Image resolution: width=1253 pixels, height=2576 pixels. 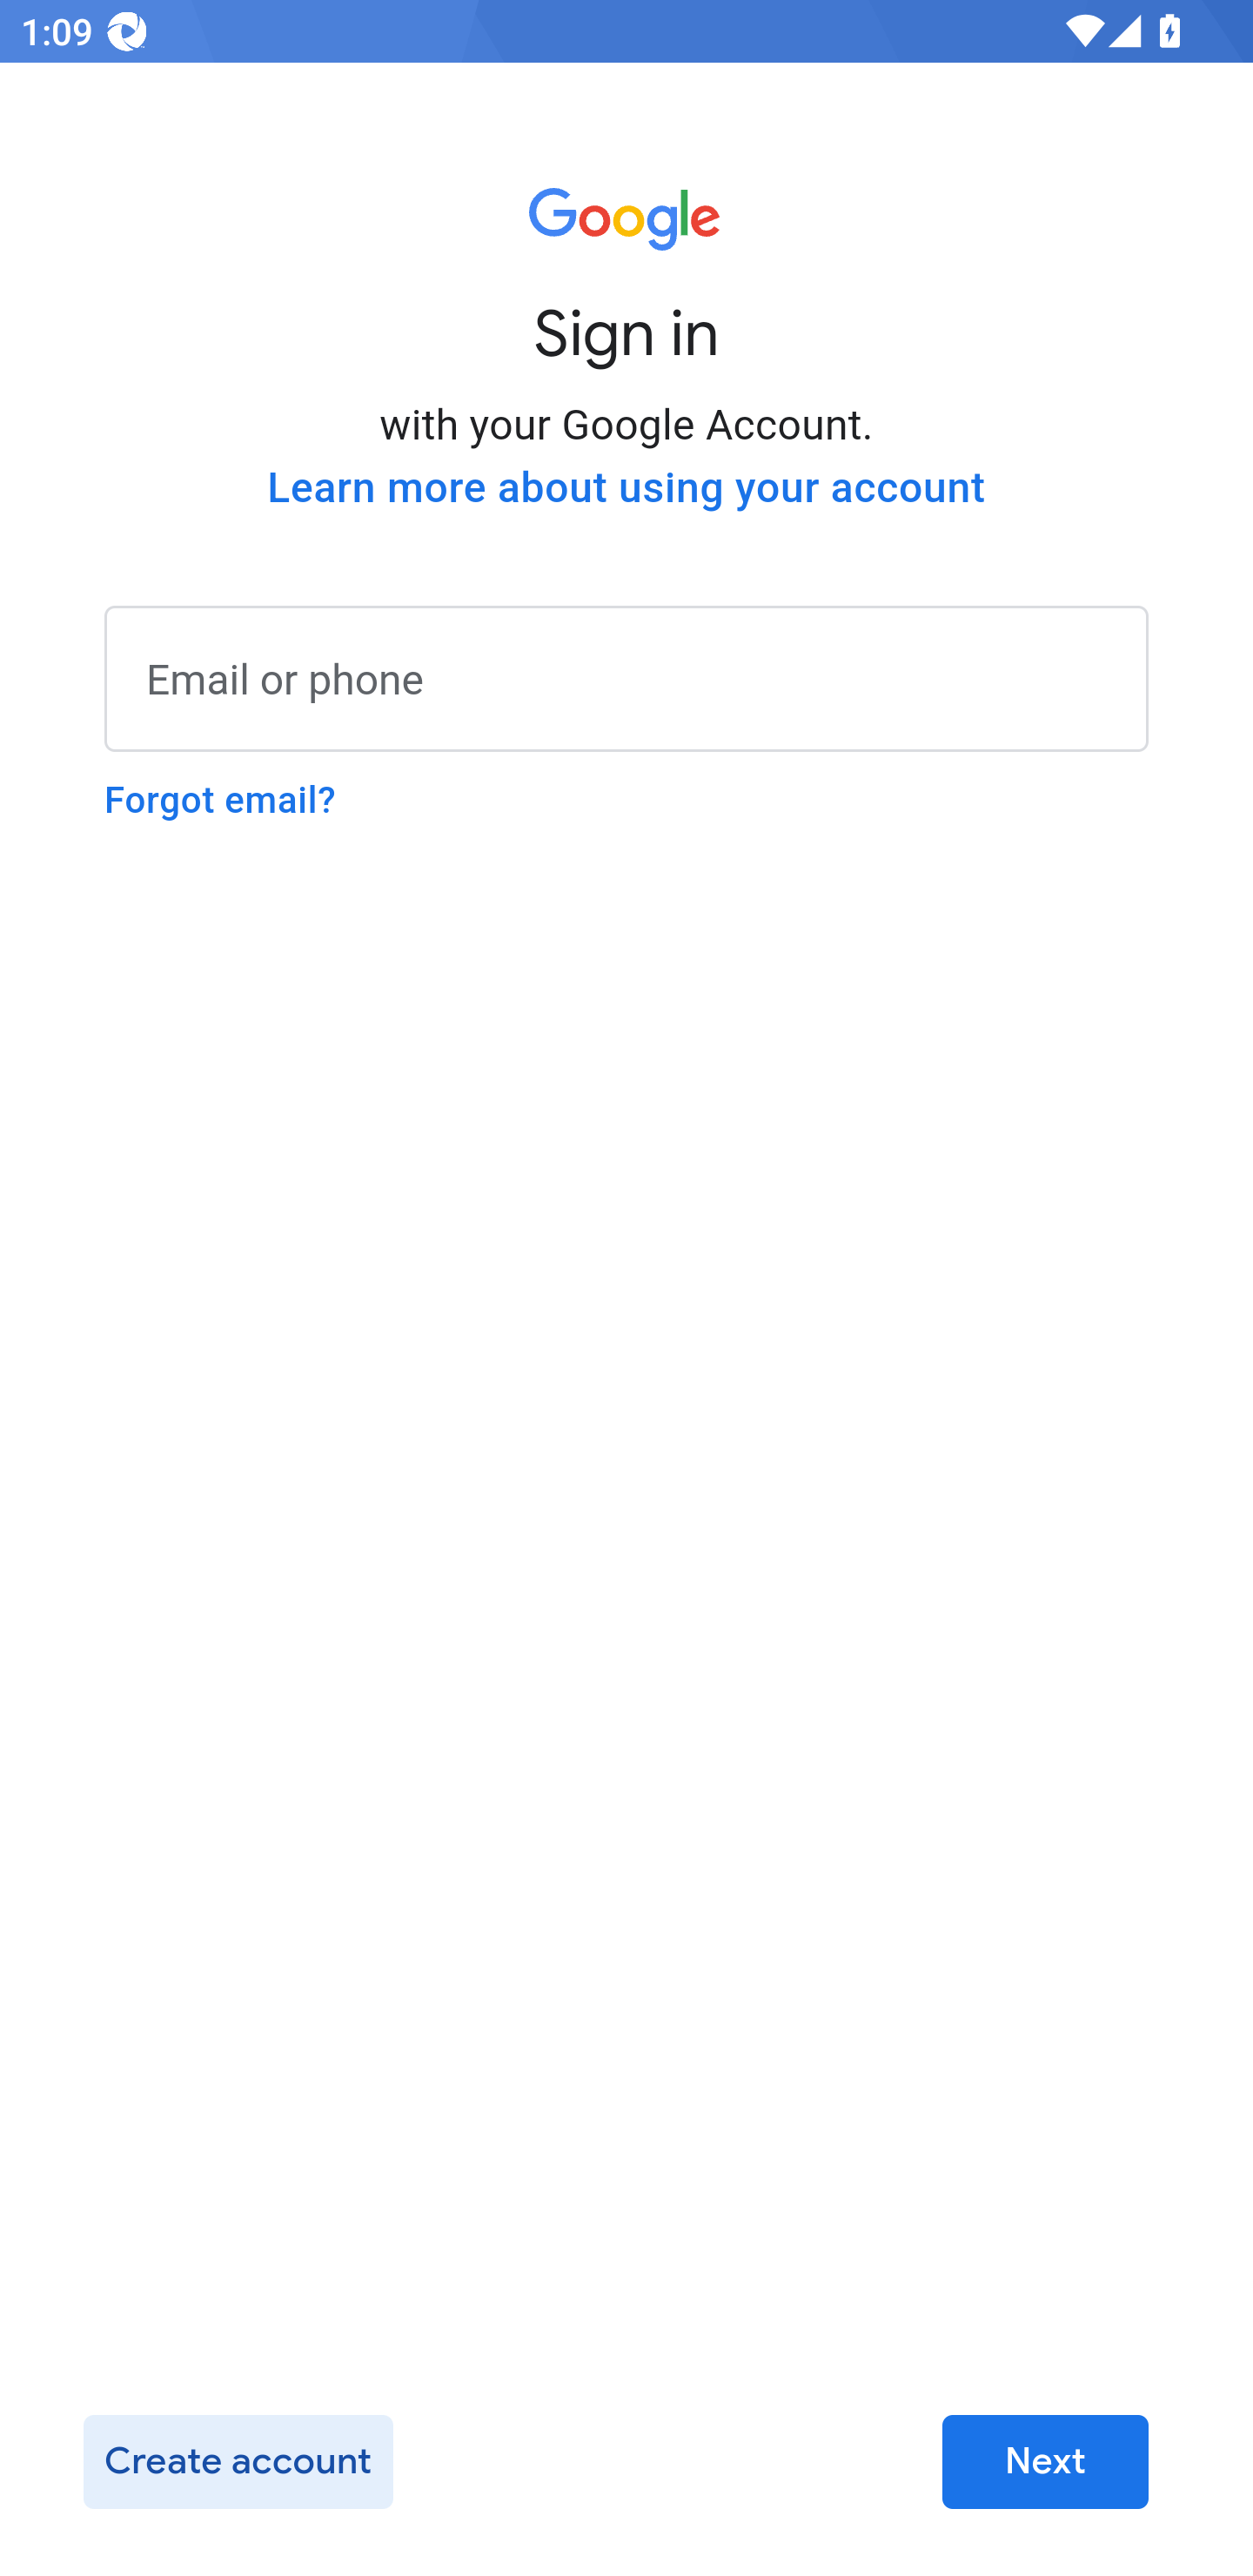 I want to click on Learn more about using your account, so click(x=626, y=487).